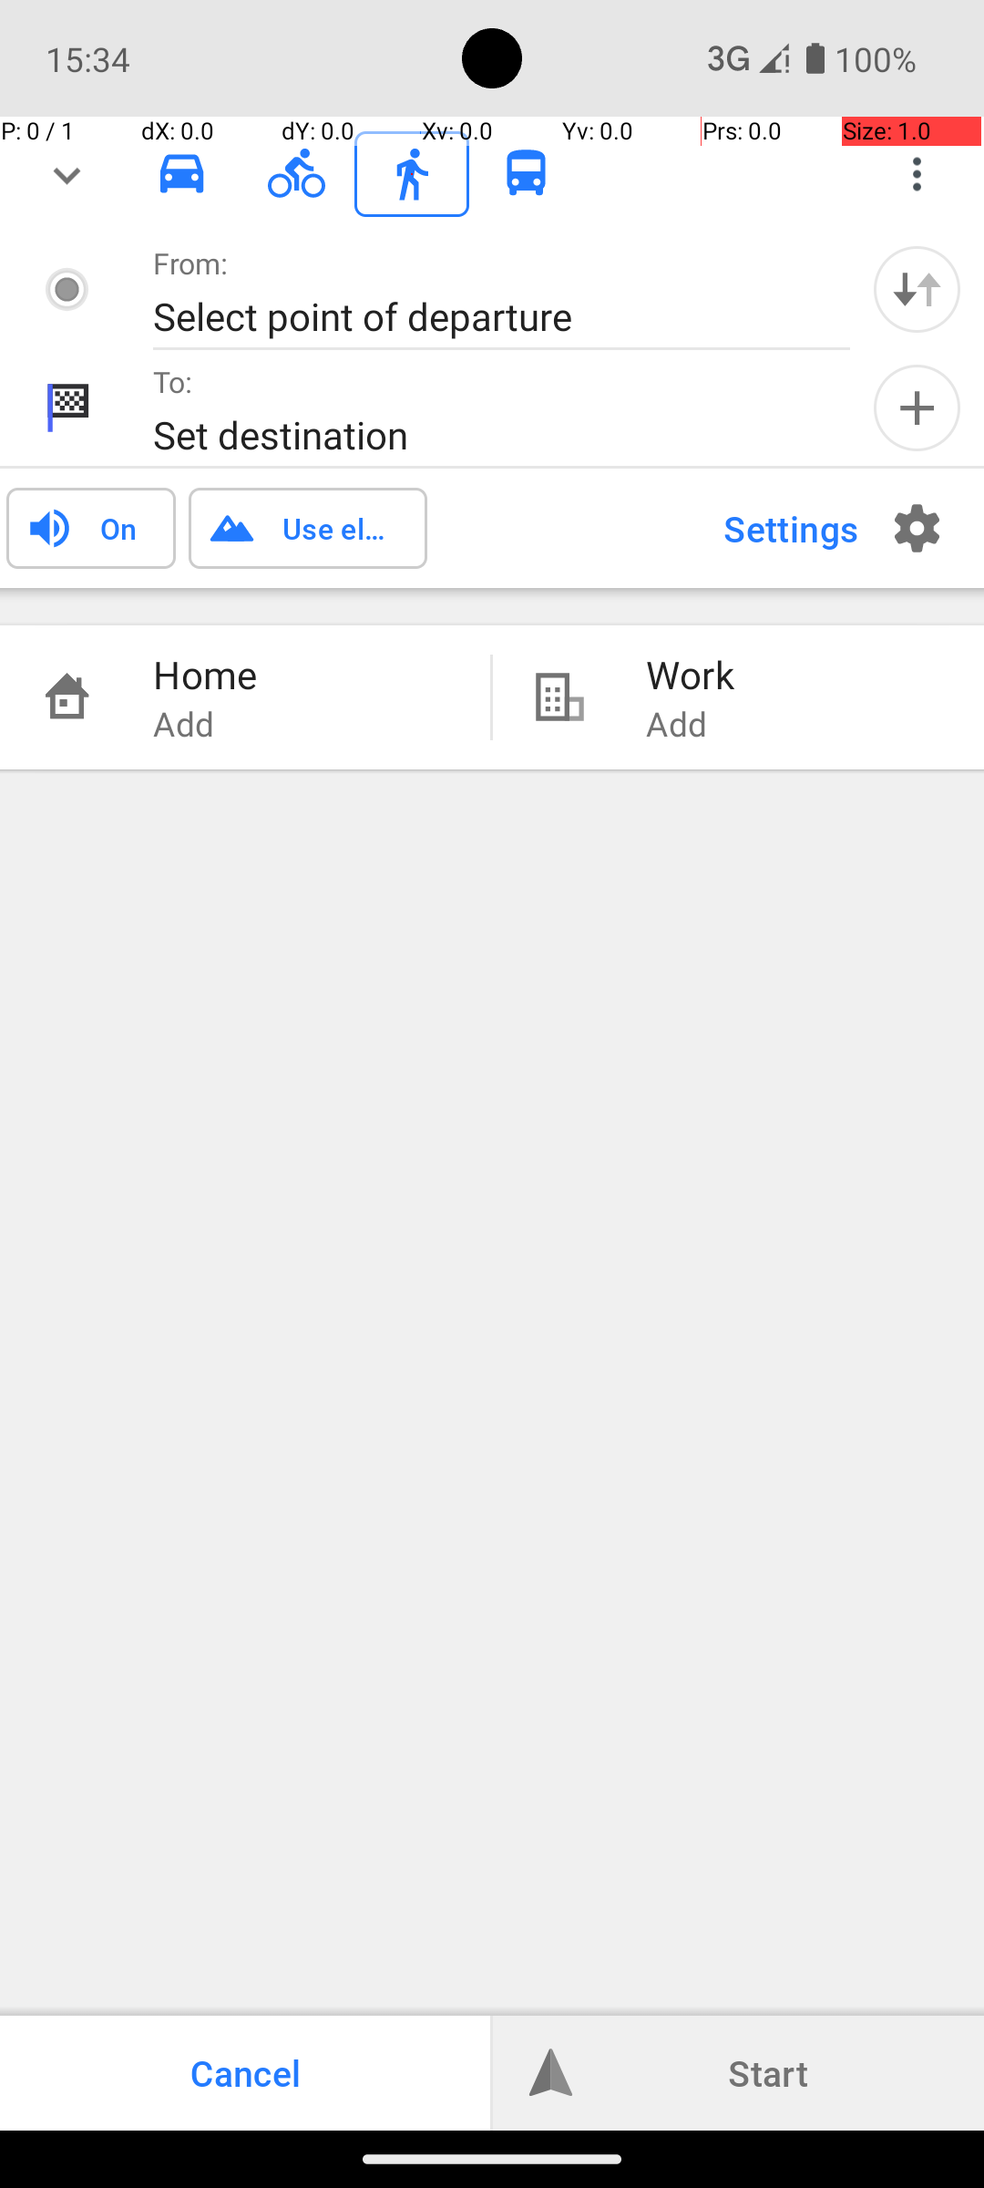 The image size is (984, 2188). What do you see at coordinates (483, 315) in the screenshot?
I see `Select point of departure` at bounding box center [483, 315].